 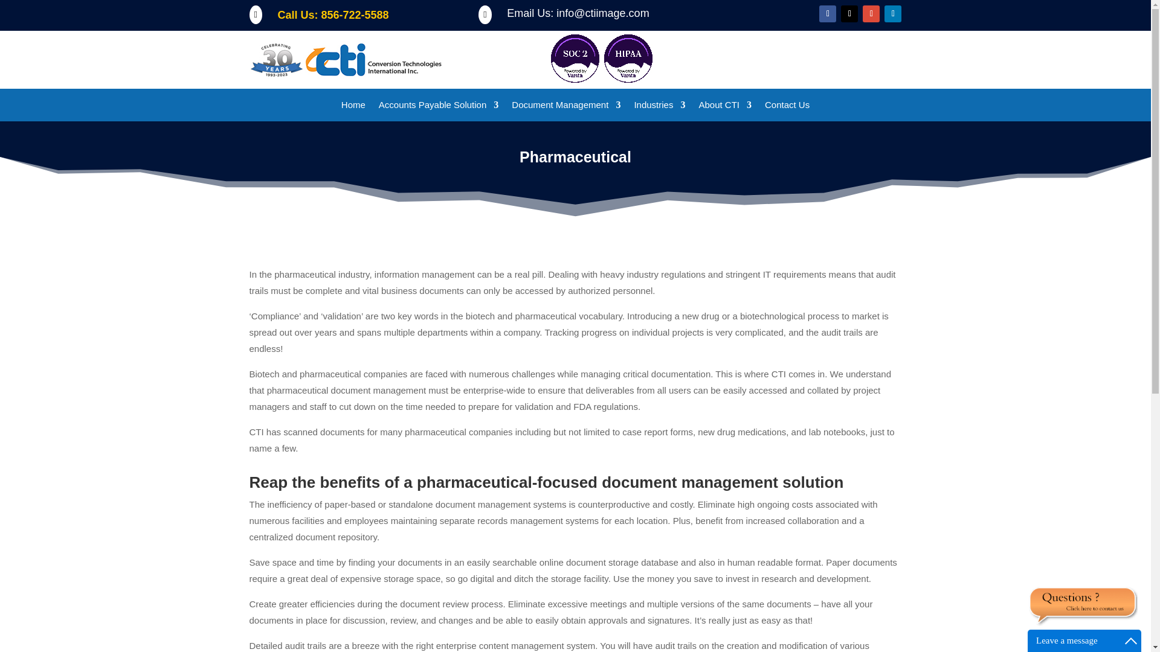 What do you see at coordinates (871, 13) in the screenshot?
I see `Follow on google-plus` at bounding box center [871, 13].